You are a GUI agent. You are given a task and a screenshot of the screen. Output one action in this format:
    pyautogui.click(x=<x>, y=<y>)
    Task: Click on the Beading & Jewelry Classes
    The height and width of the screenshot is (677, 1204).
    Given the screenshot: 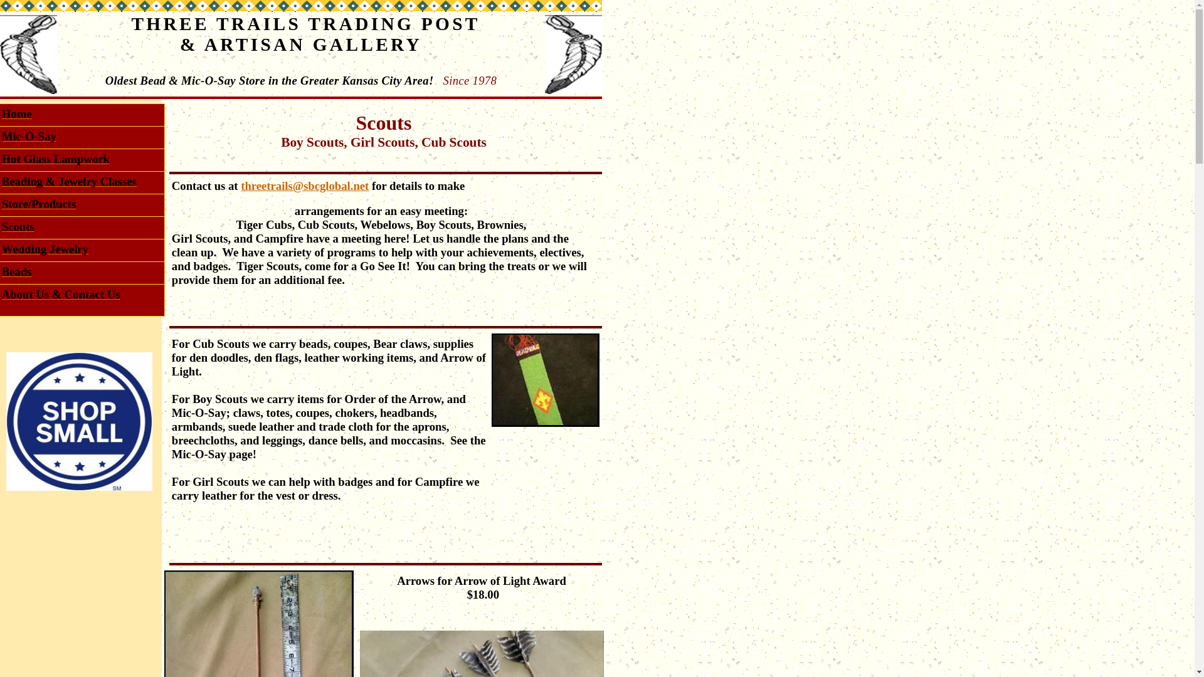 What is the action you would take?
    pyautogui.click(x=69, y=183)
    